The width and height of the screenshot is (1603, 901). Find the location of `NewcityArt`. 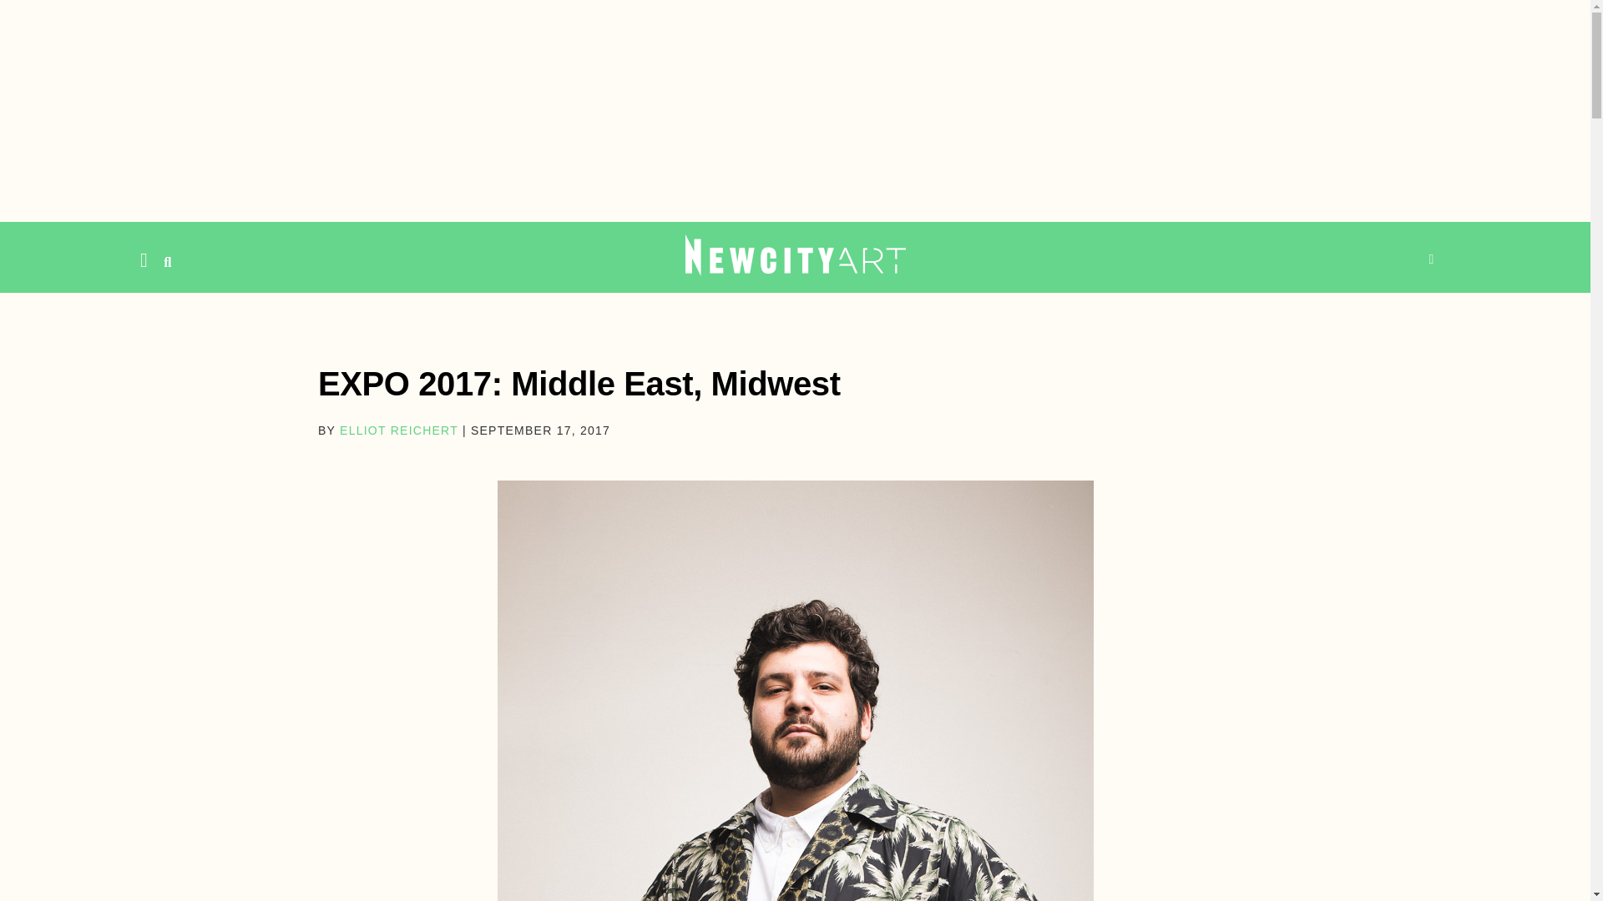

NewcityArt is located at coordinates (795, 254).